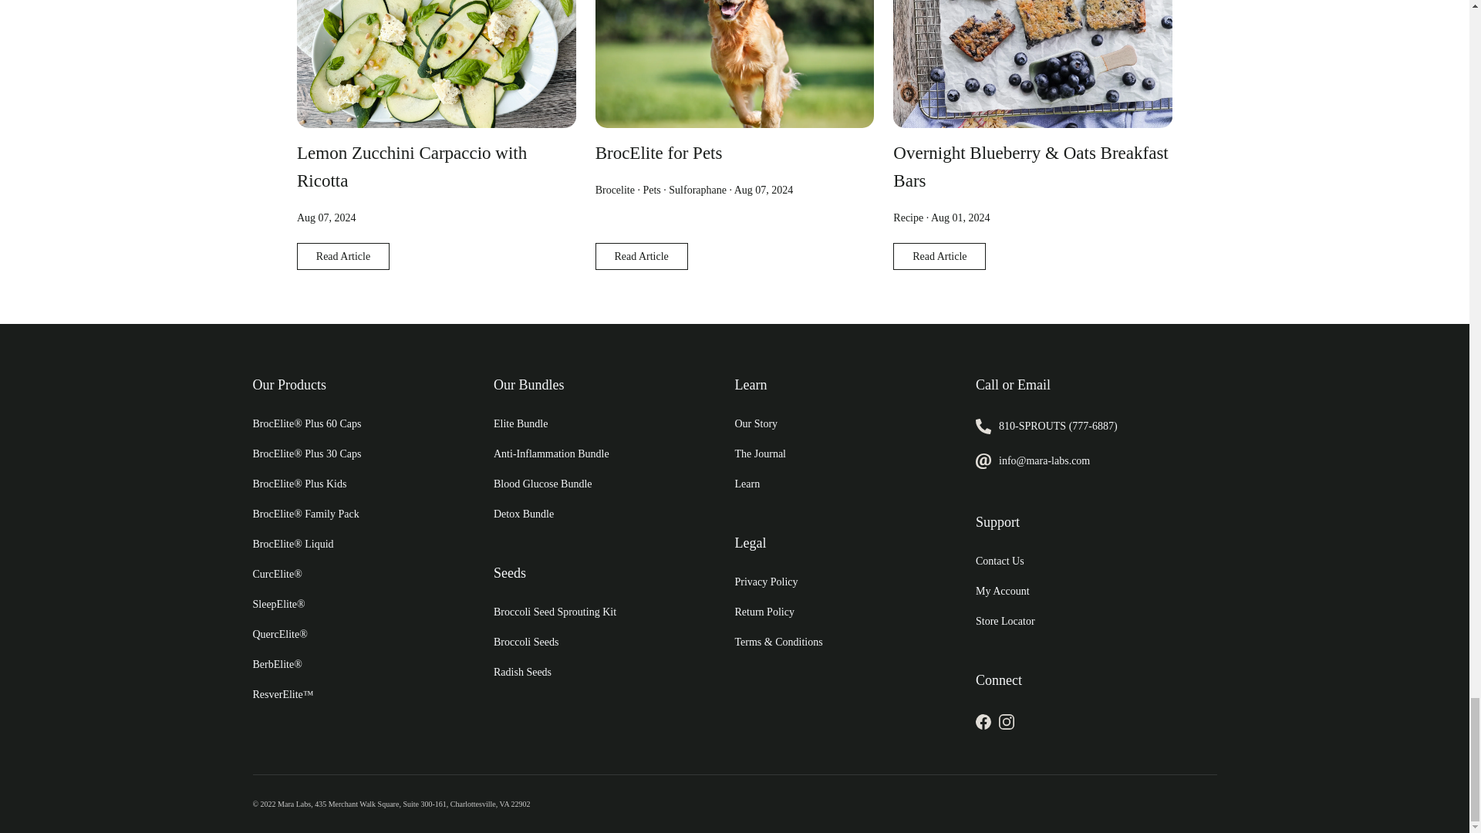 The width and height of the screenshot is (1481, 833). What do you see at coordinates (412, 167) in the screenshot?
I see `Lemon Zucchini Carpaccio with Ricotta` at bounding box center [412, 167].